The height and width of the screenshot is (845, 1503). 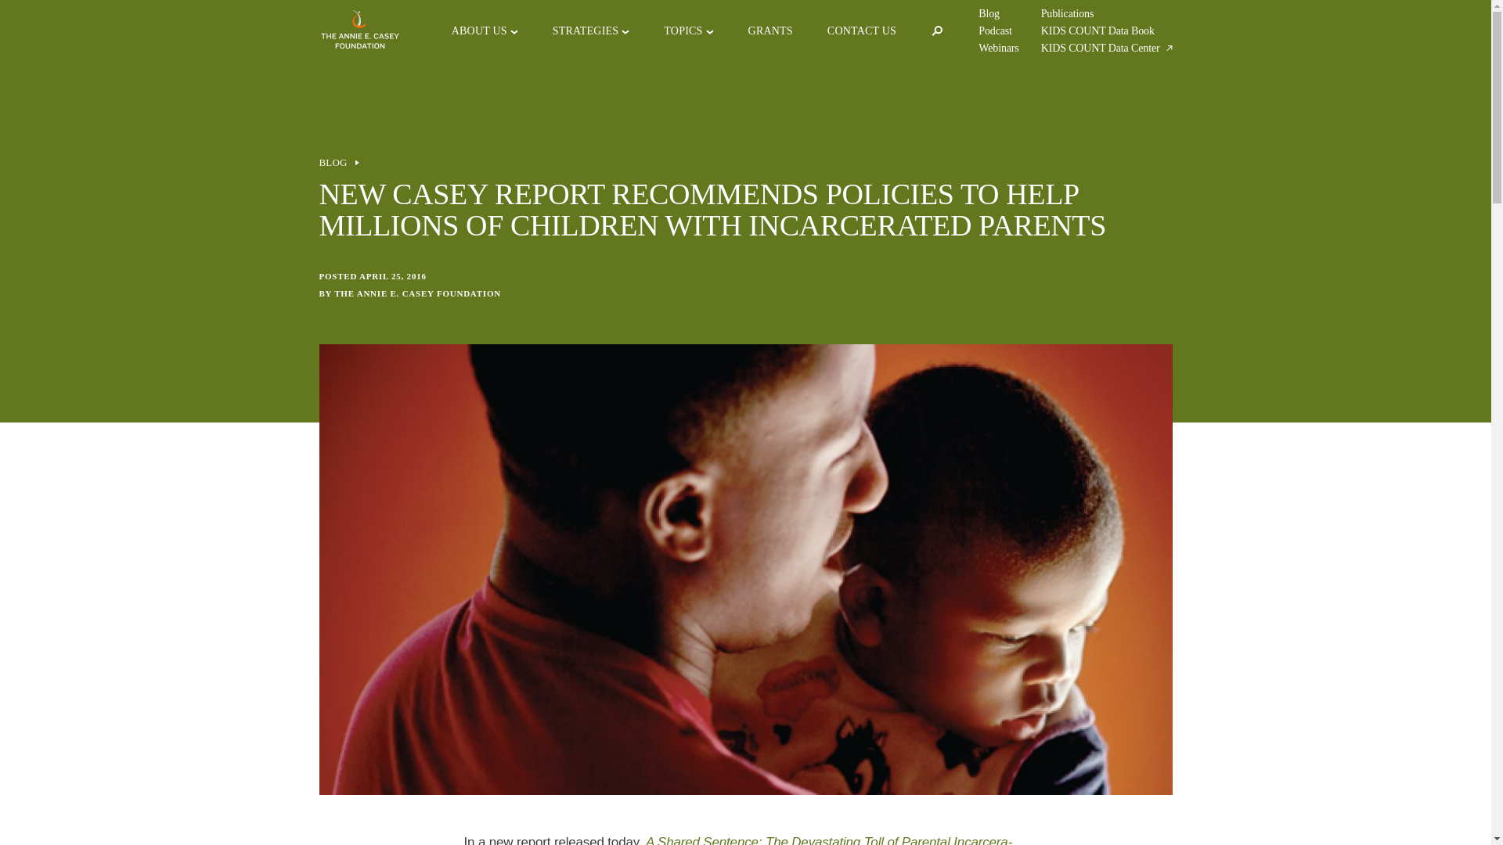 What do you see at coordinates (770, 31) in the screenshot?
I see `GRANTS` at bounding box center [770, 31].